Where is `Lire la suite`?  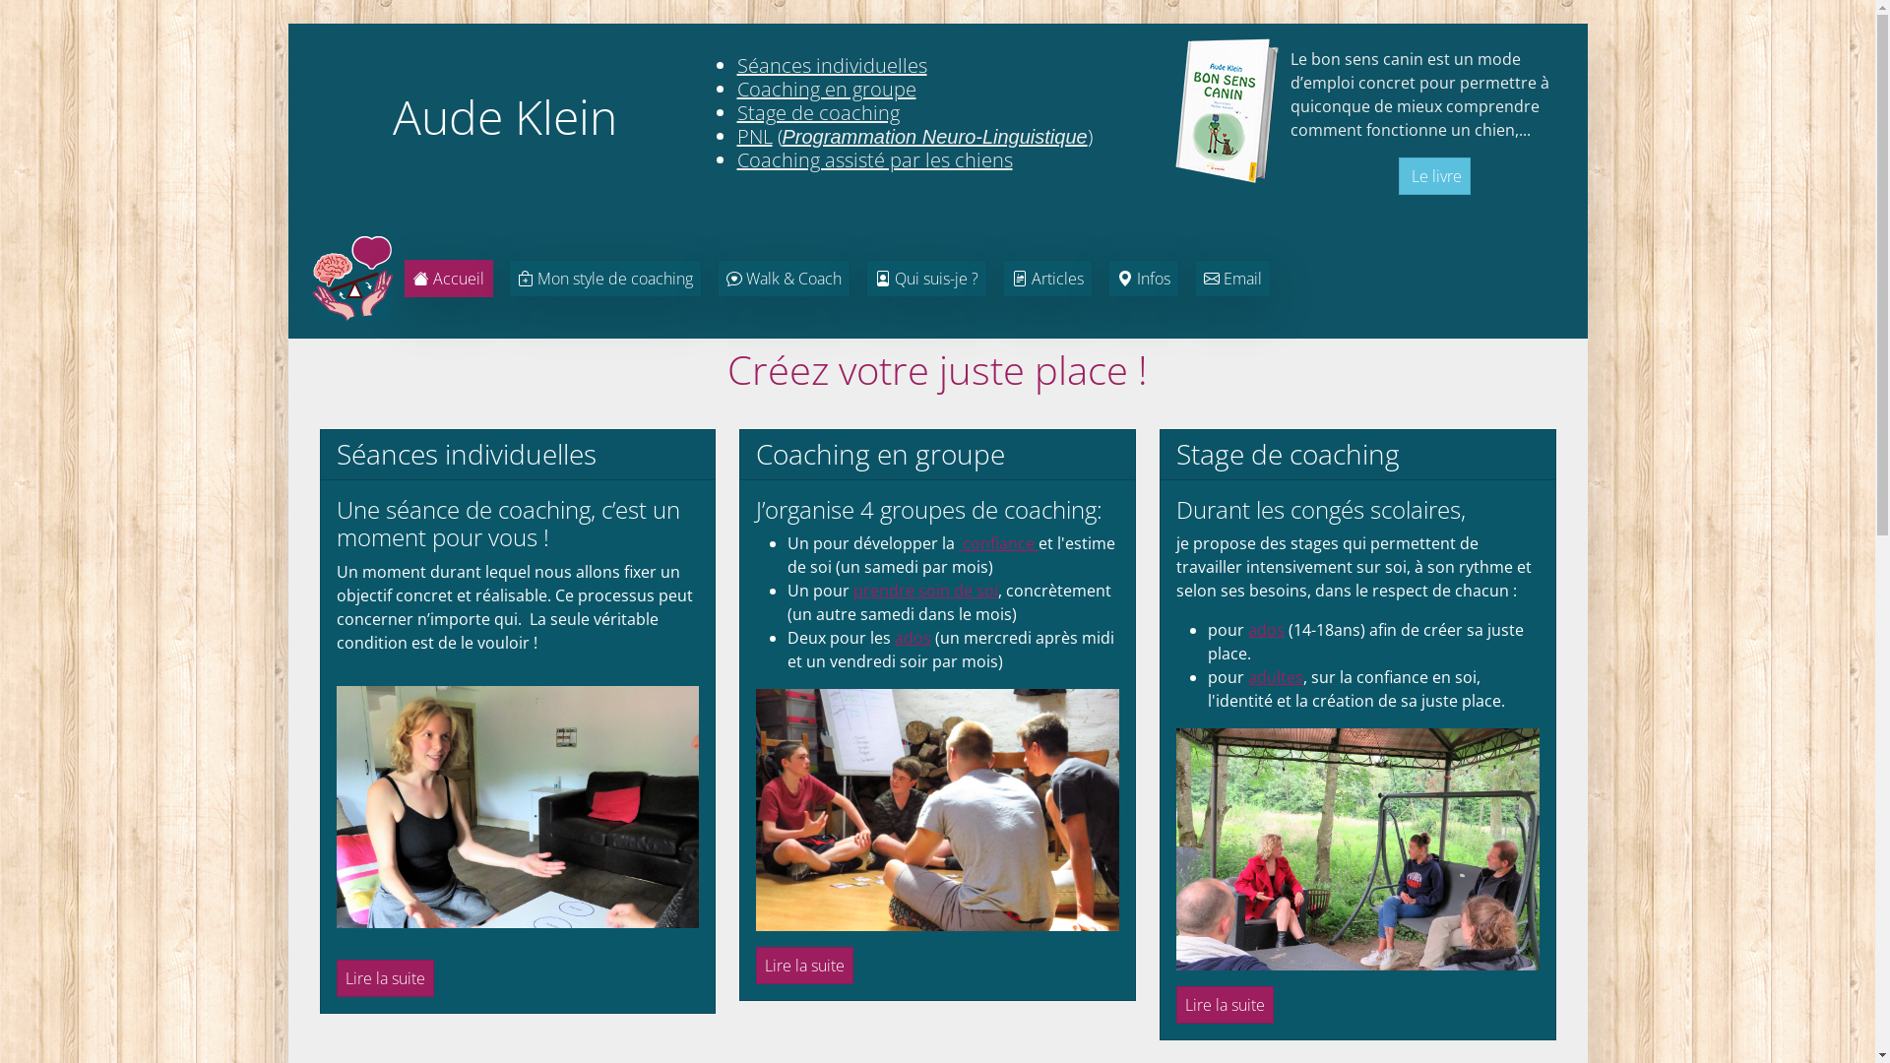 Lire la suite is located at coordinates (805, 966).